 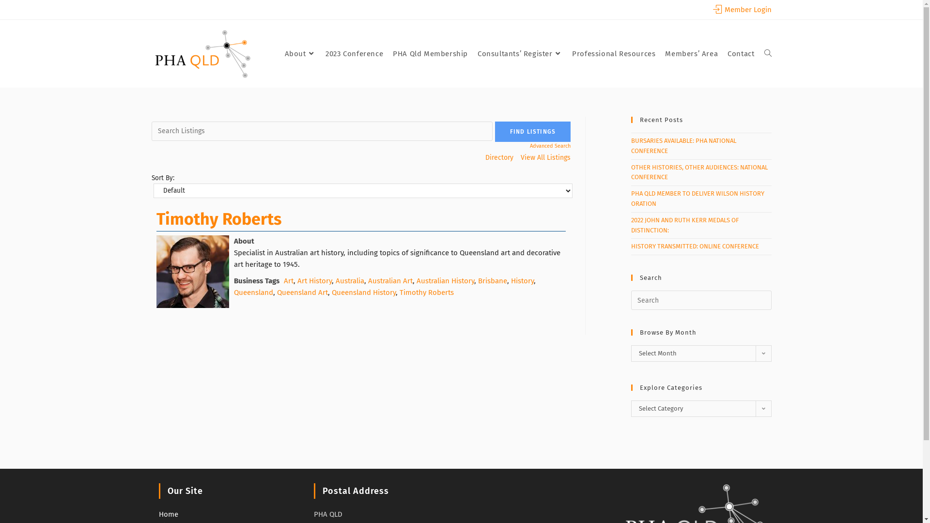 What do you see at coordinates (499, 158) in the screenshot?
I see `Directory` at bounding box center [499, 158].